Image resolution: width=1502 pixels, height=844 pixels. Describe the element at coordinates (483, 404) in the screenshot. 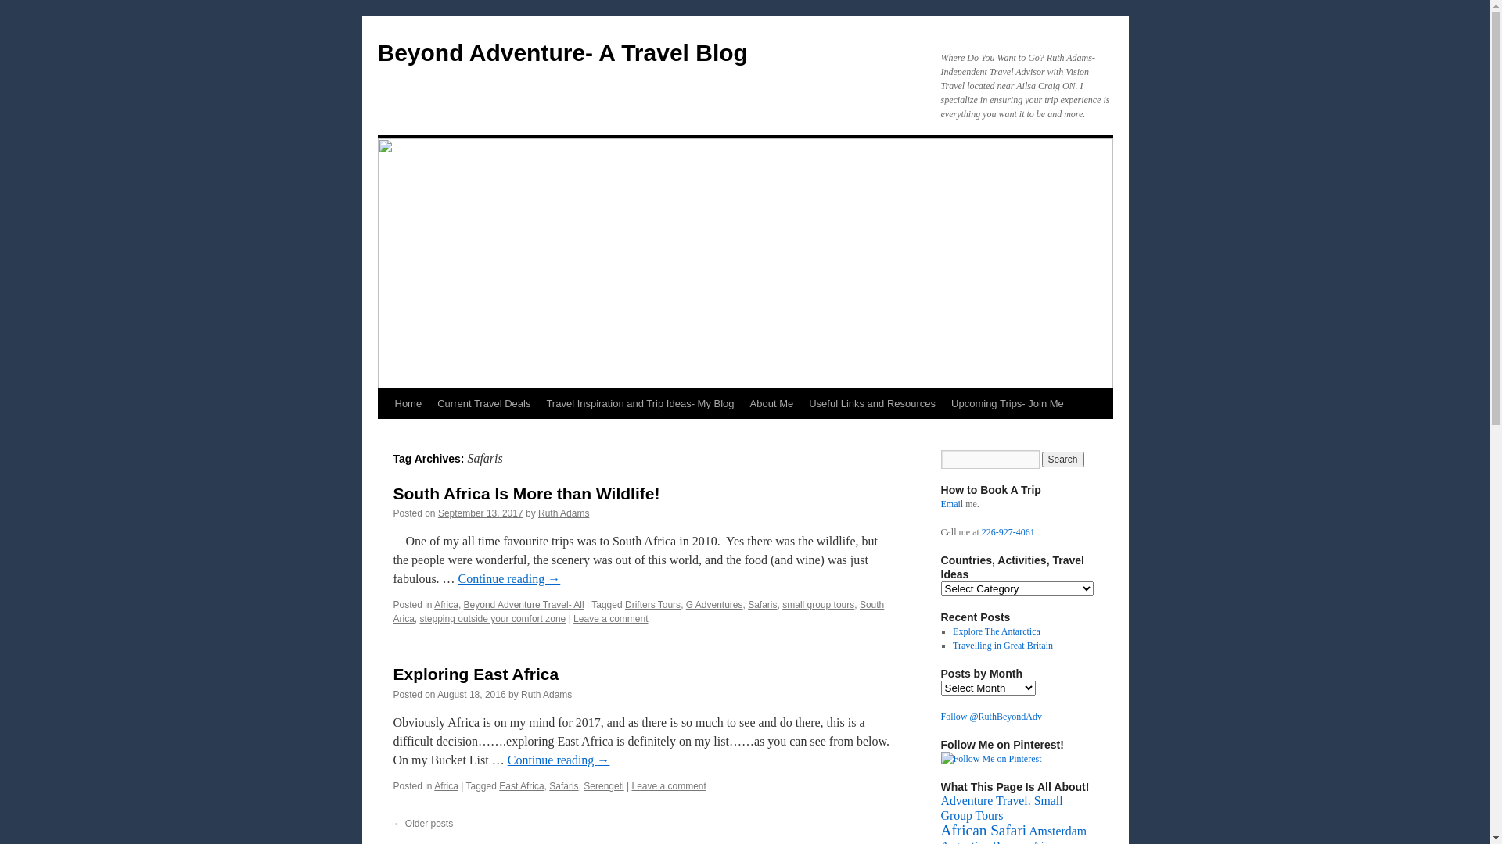

I see `Current Travel Deals` at that location.